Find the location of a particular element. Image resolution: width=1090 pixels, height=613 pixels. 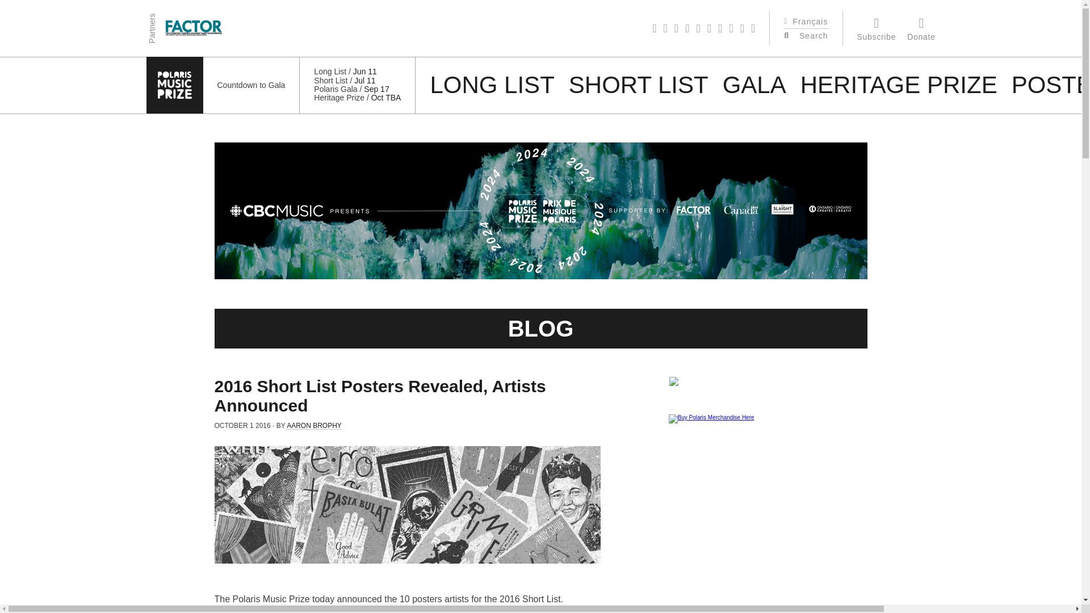

Posts by Aaron Brophy is located at coordinates (314, 425).